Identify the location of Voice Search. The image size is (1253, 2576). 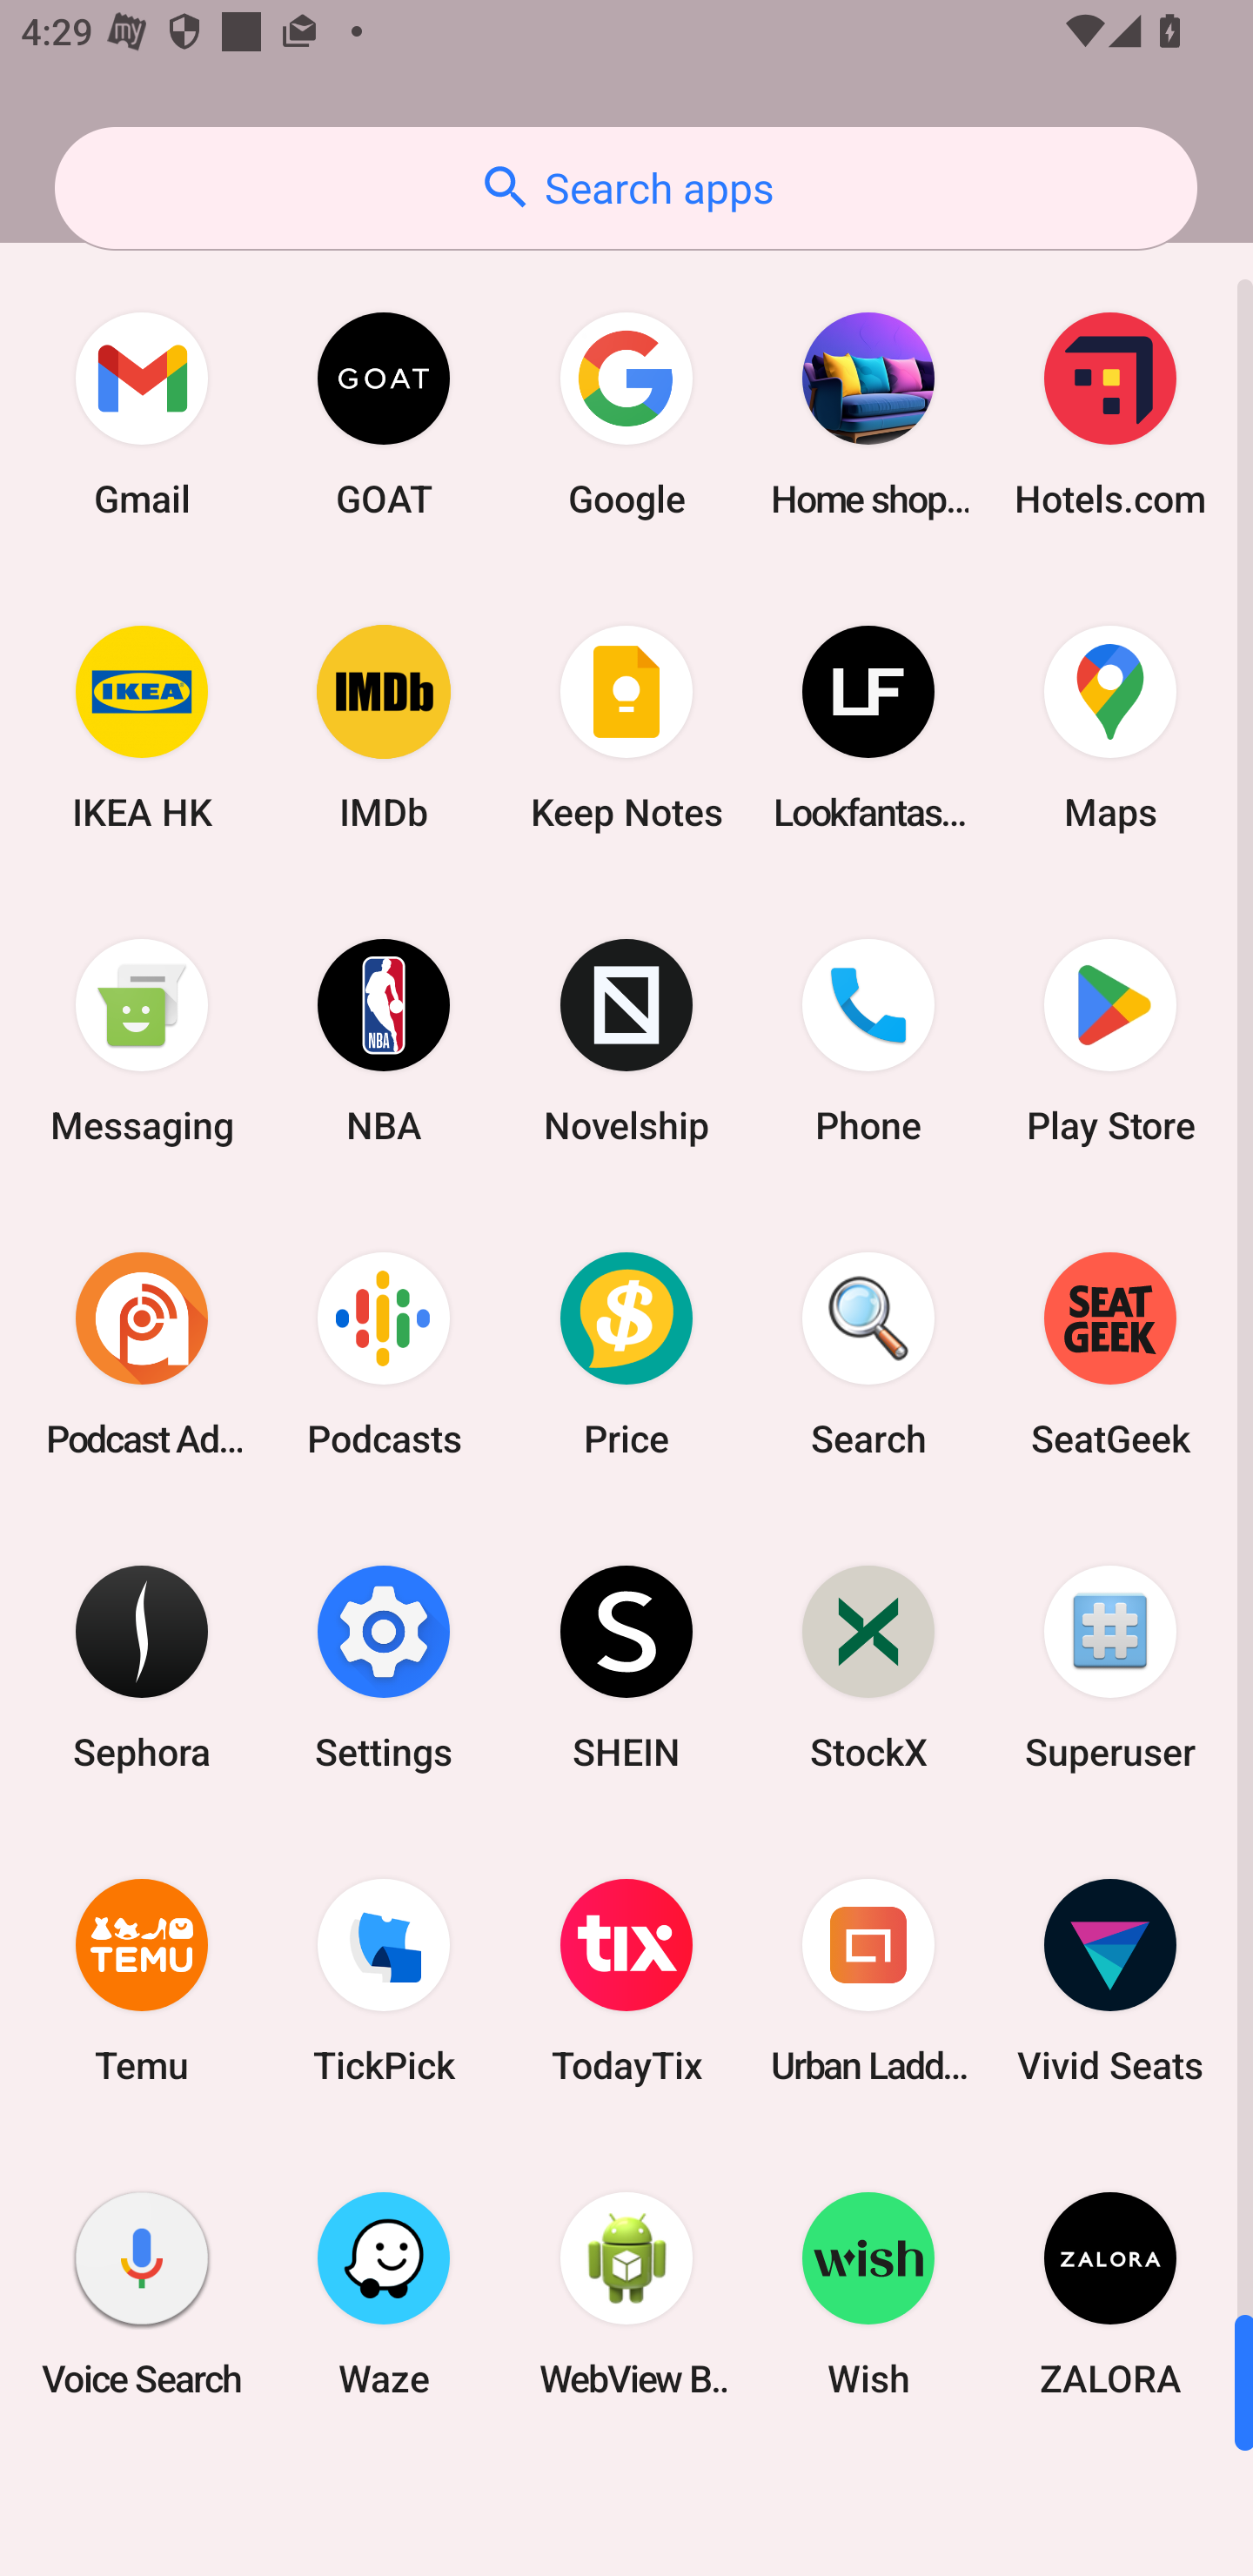
(142, 2293).